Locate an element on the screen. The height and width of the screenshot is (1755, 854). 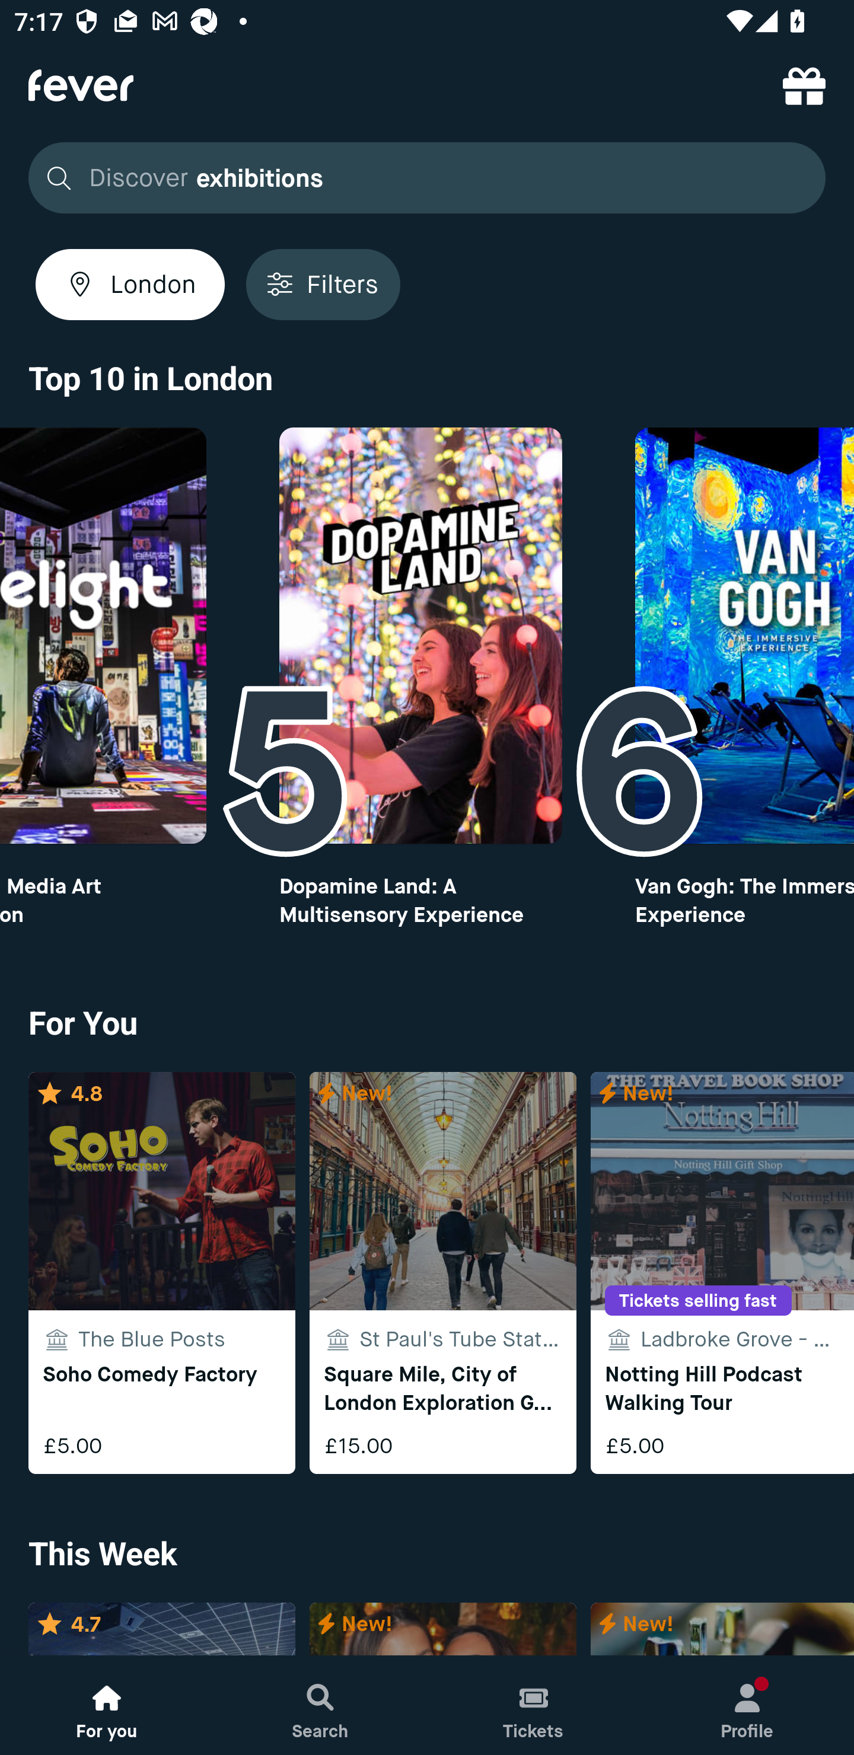
London is located at coordinates (130, 284).